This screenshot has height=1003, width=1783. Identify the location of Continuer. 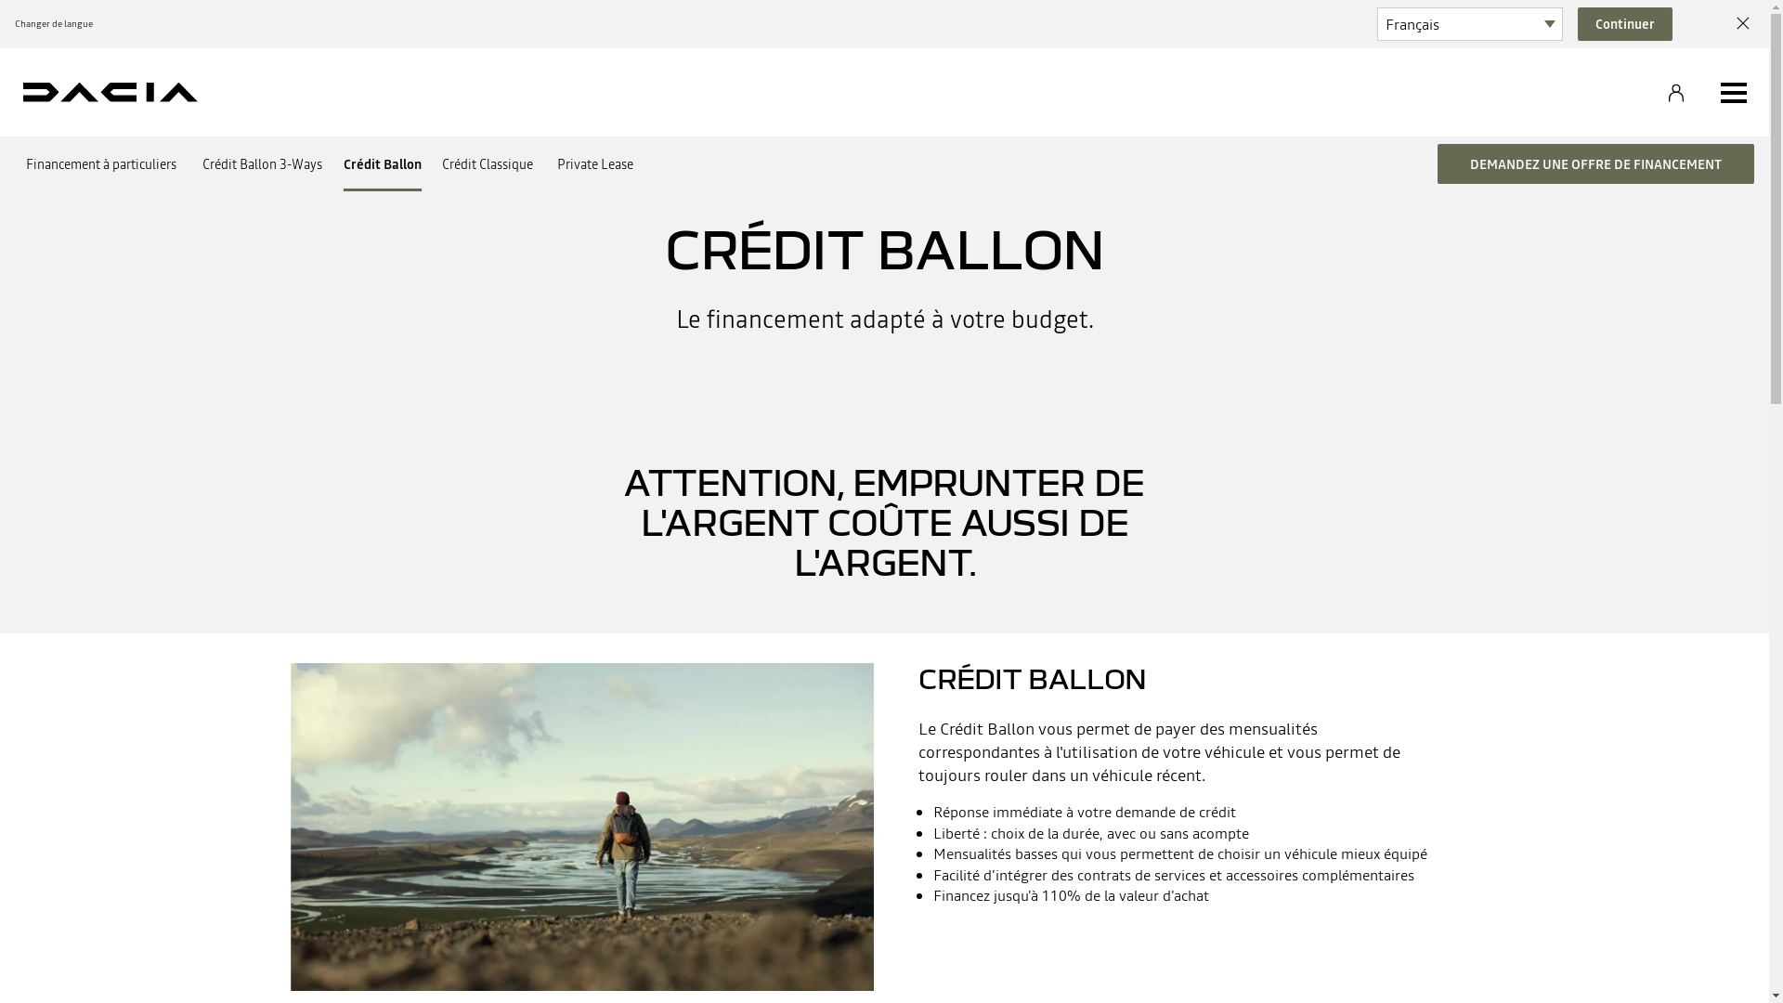
(1625, 24).